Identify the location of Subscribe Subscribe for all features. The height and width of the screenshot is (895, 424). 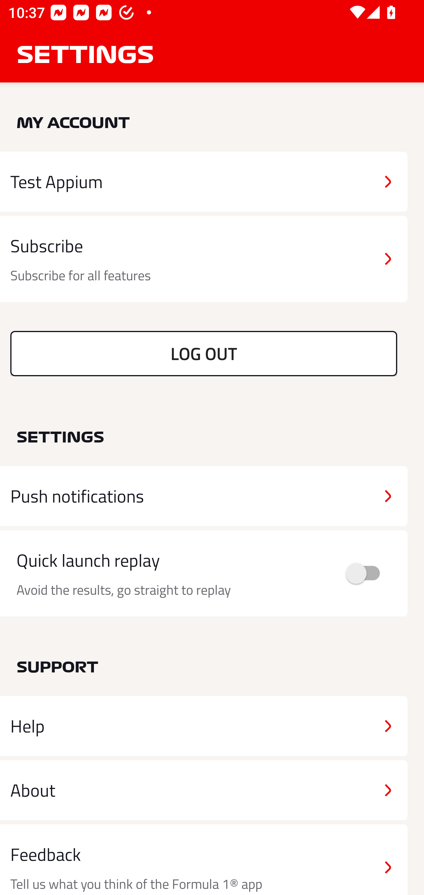
(204, 259).